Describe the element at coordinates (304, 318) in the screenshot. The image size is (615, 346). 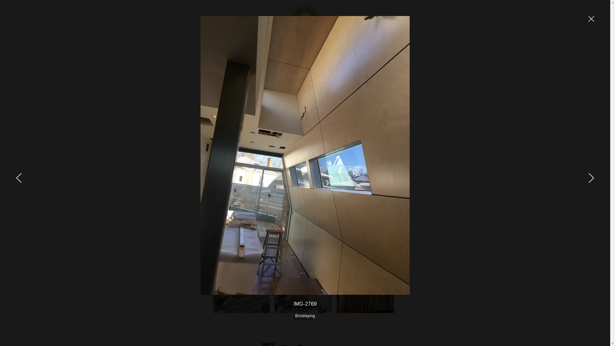
I see `Show More` at that location.